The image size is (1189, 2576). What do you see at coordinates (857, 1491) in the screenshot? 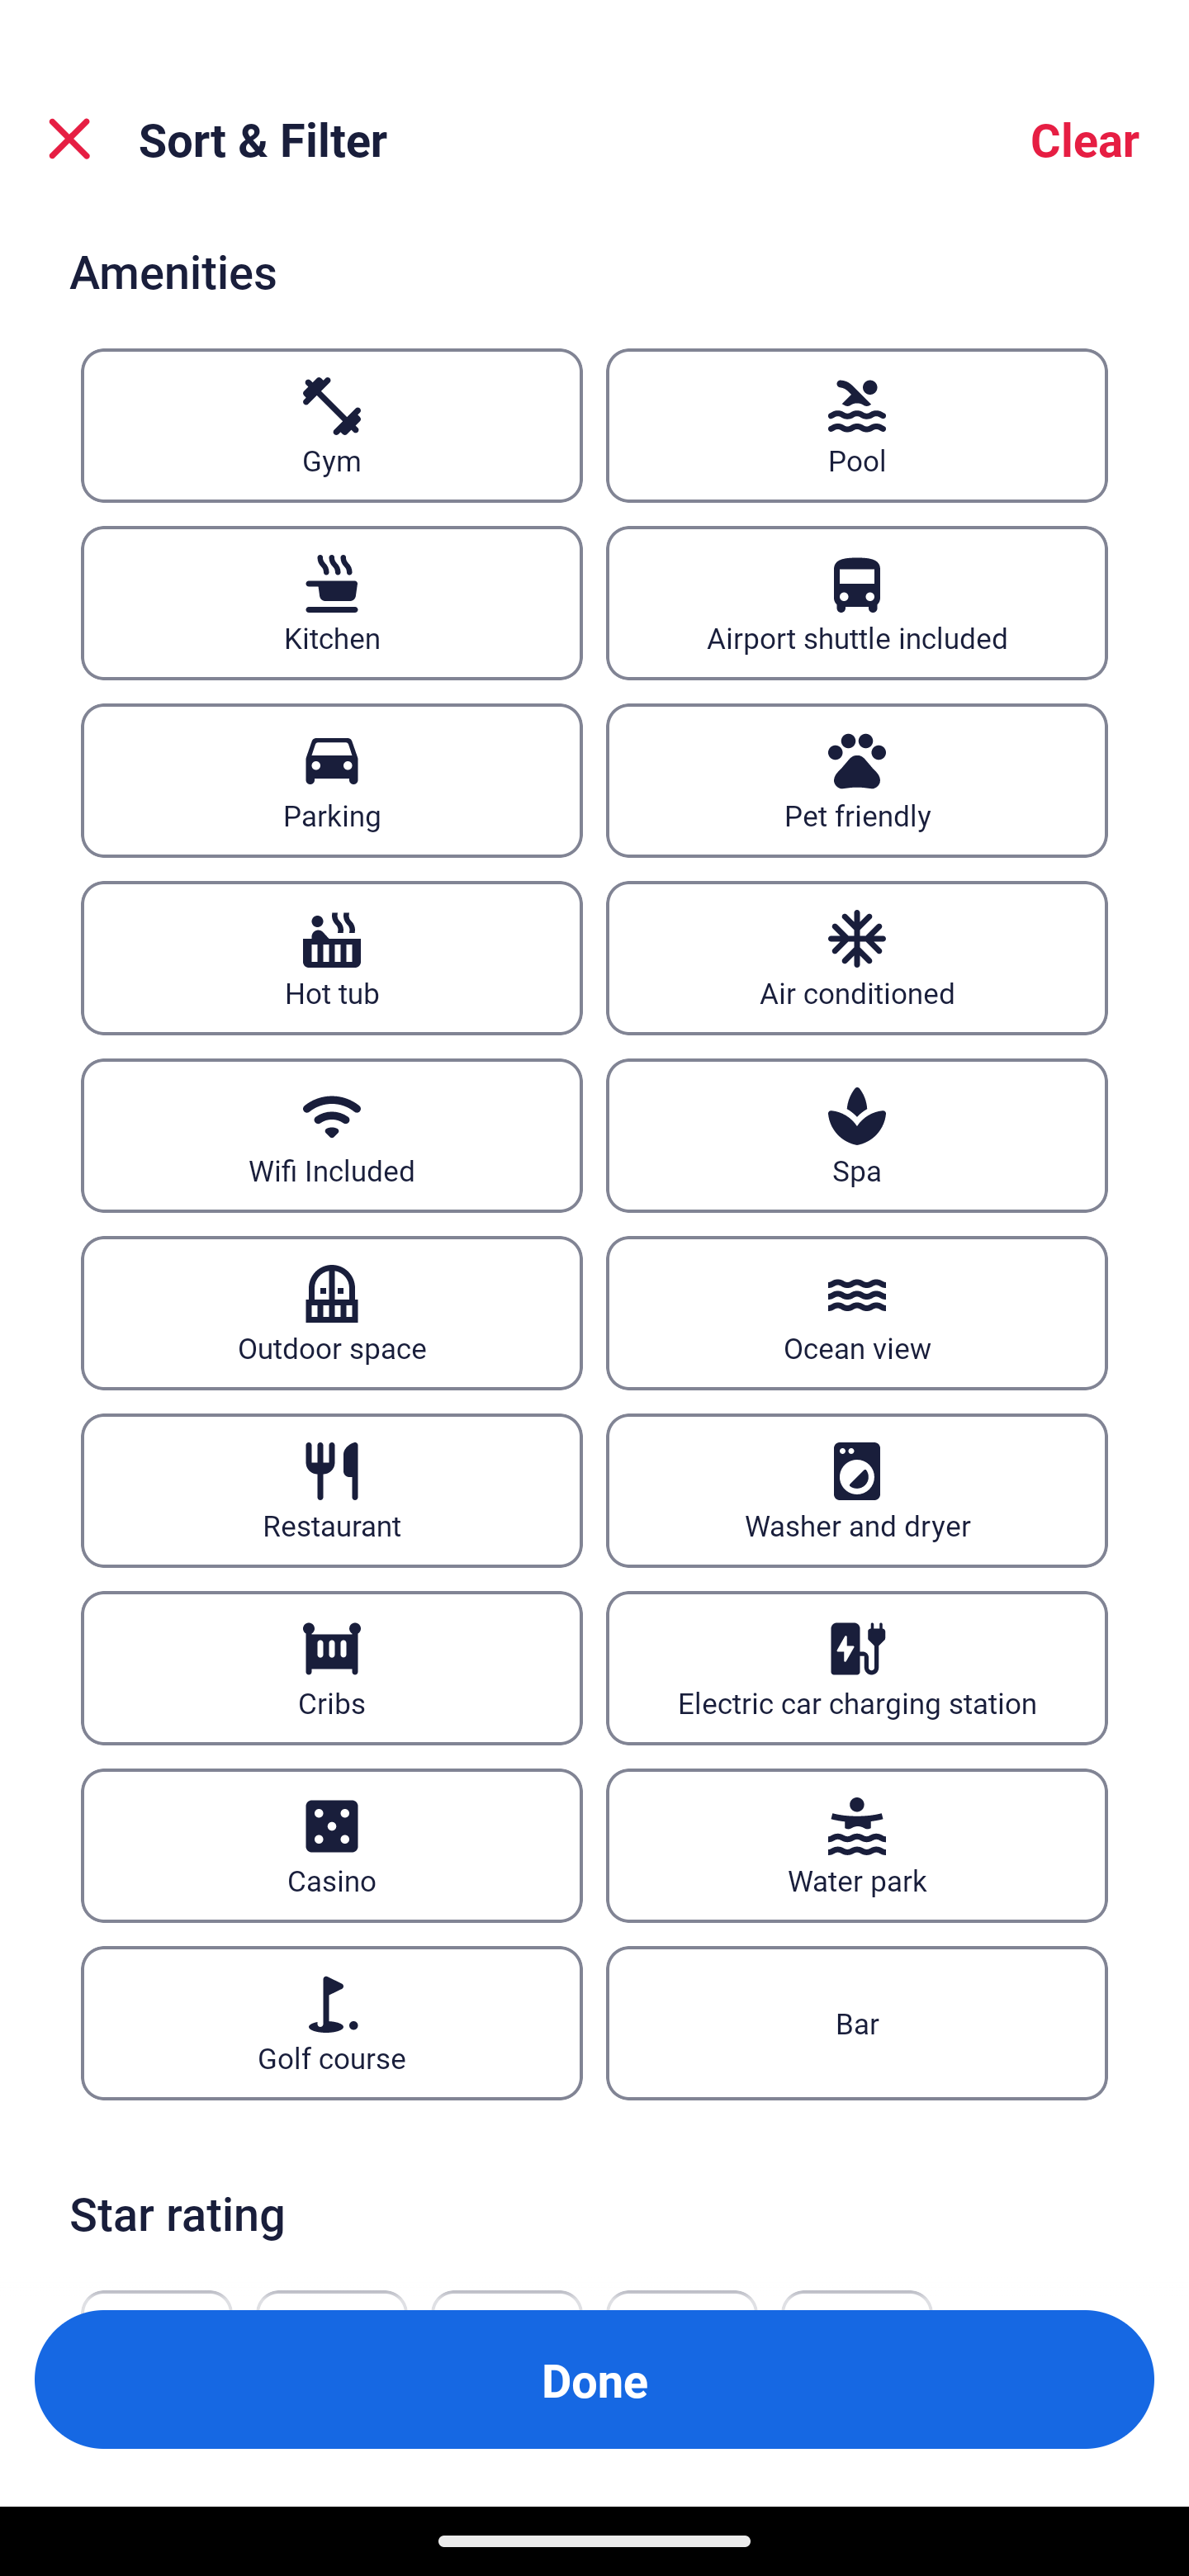
I see `Washer and dryer` at bounding box center [857, 1491].